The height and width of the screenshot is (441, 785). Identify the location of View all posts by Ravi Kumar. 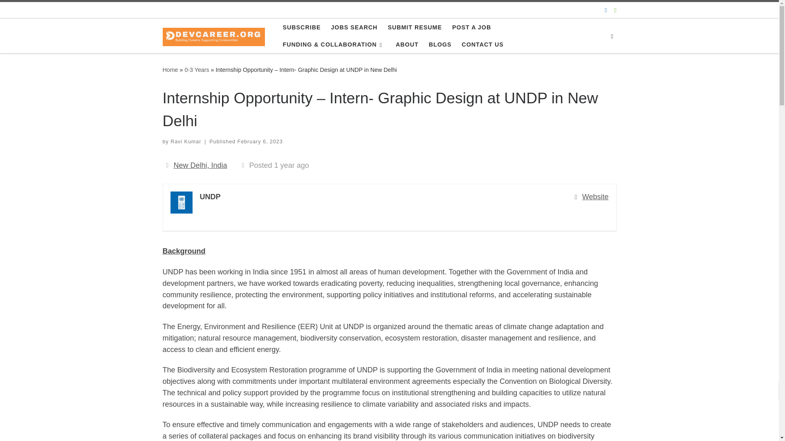
(186, 142).